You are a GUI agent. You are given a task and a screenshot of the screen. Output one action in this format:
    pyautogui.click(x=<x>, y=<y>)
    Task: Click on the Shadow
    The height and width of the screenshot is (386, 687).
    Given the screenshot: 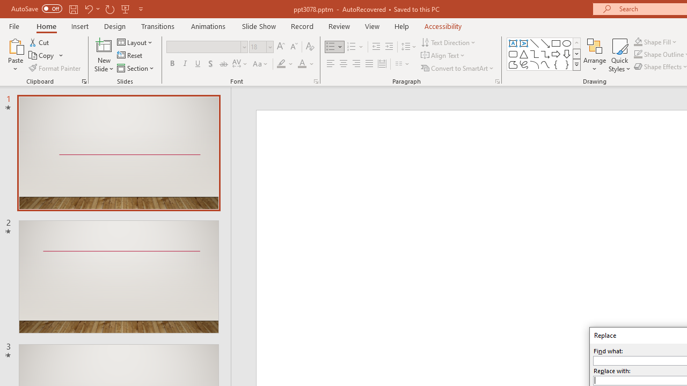 What is the action you would take?
    pyautogui.click(x=210, y=64)
    